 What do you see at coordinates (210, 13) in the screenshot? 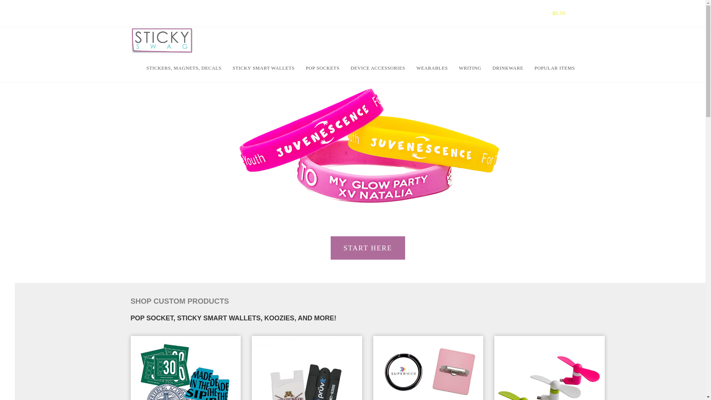
I see `REQUEST A QUOTE` at bounding box center [210, 13].